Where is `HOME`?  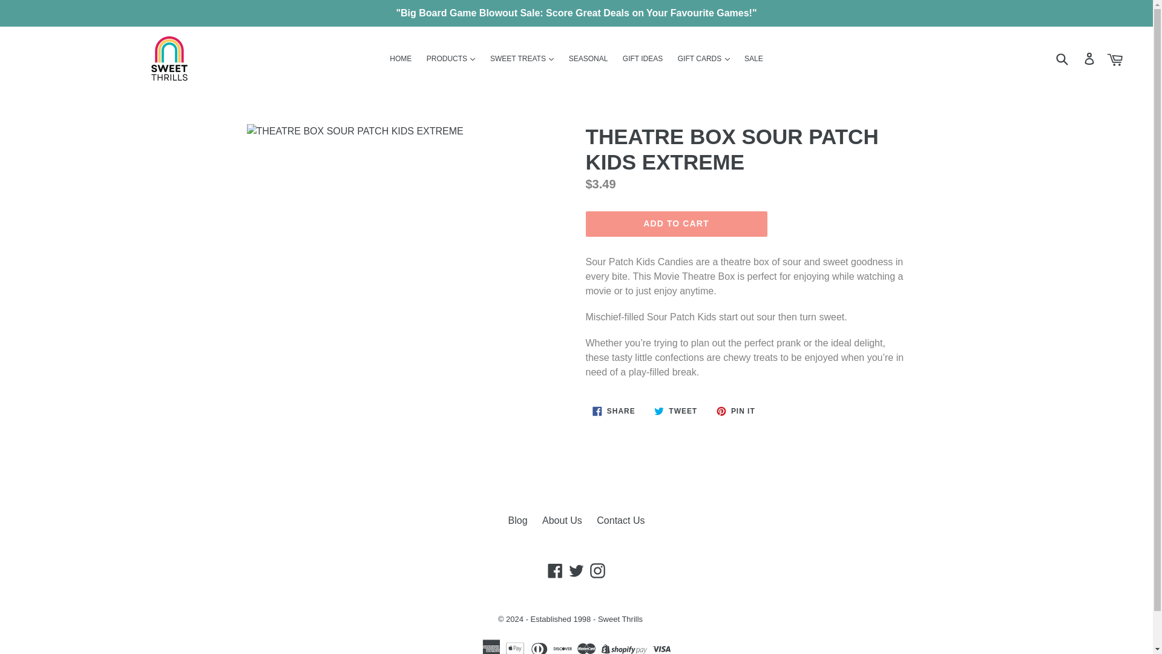
HOME is located at coordinates (400, 59).